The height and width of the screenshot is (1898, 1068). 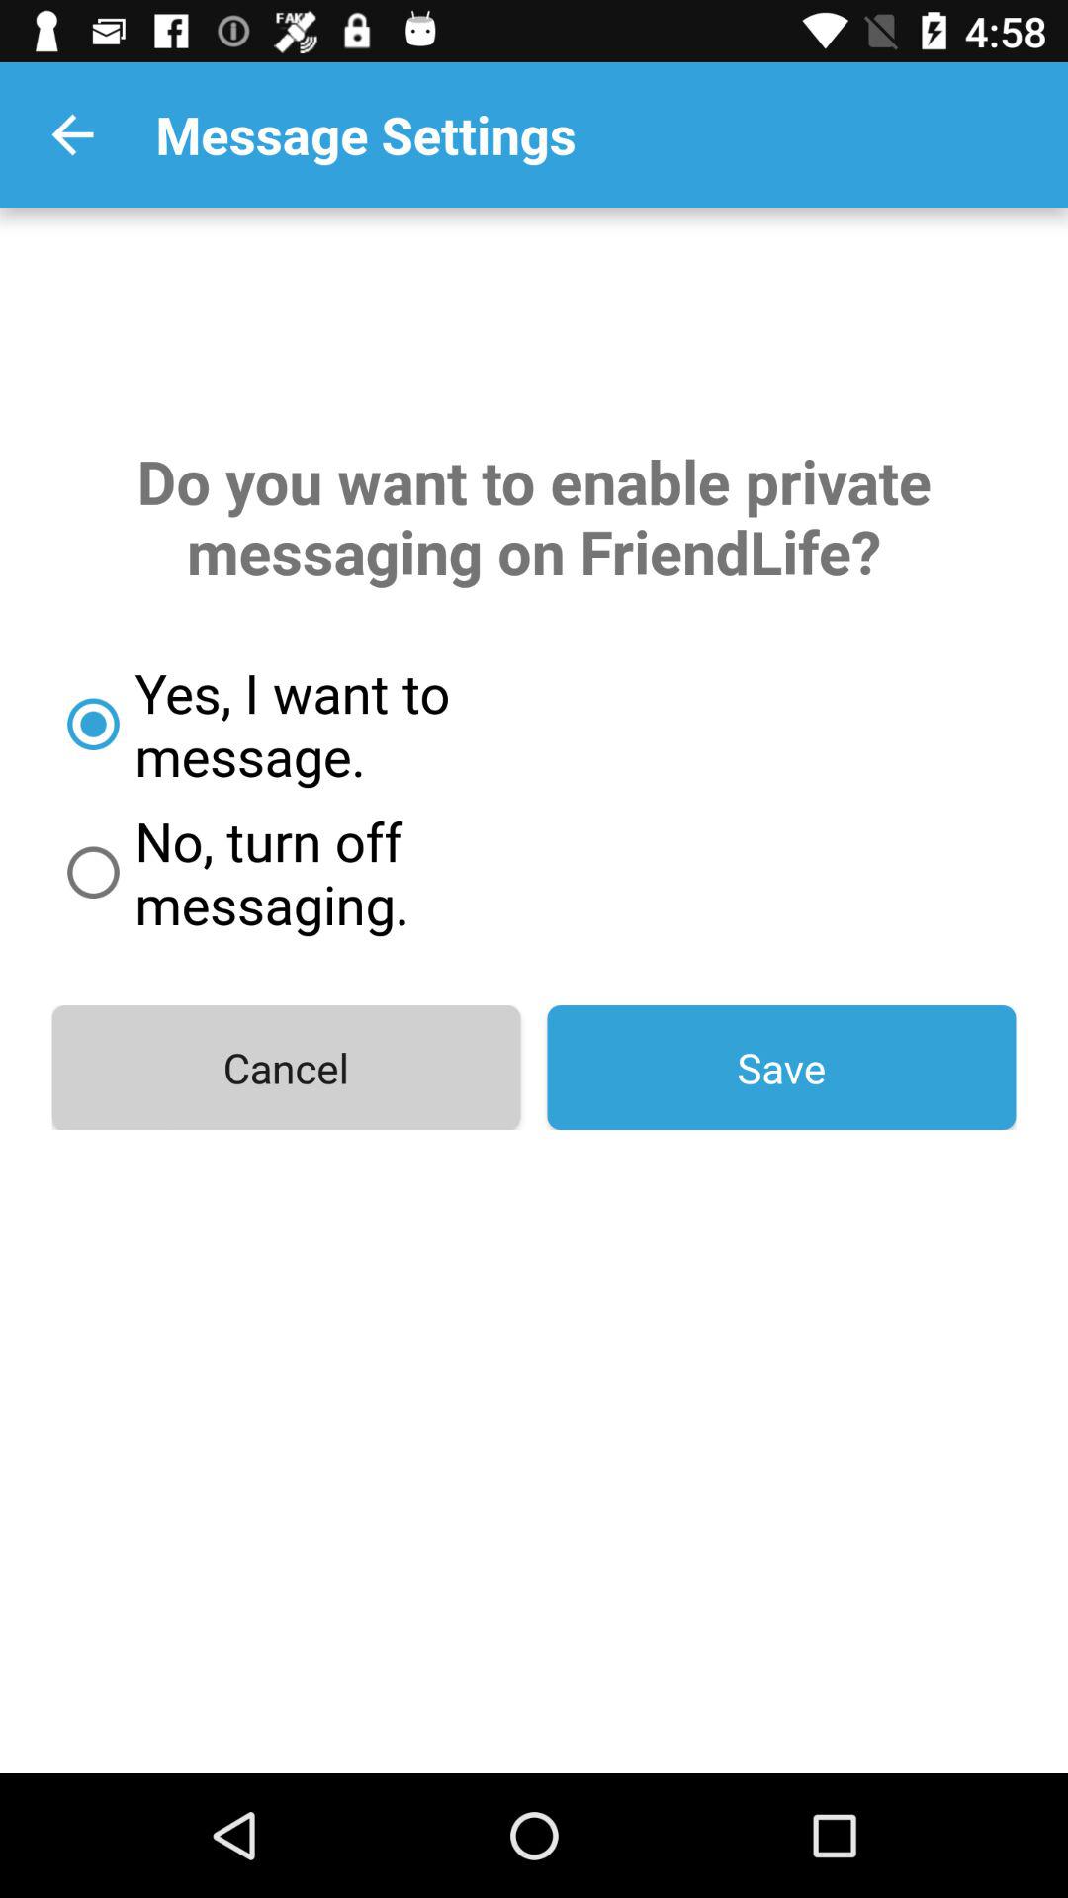 What do you see at coordinates (363, 724) in the screenshot?
I see `tap the item below do you want item` at bounding box center [363, 724].